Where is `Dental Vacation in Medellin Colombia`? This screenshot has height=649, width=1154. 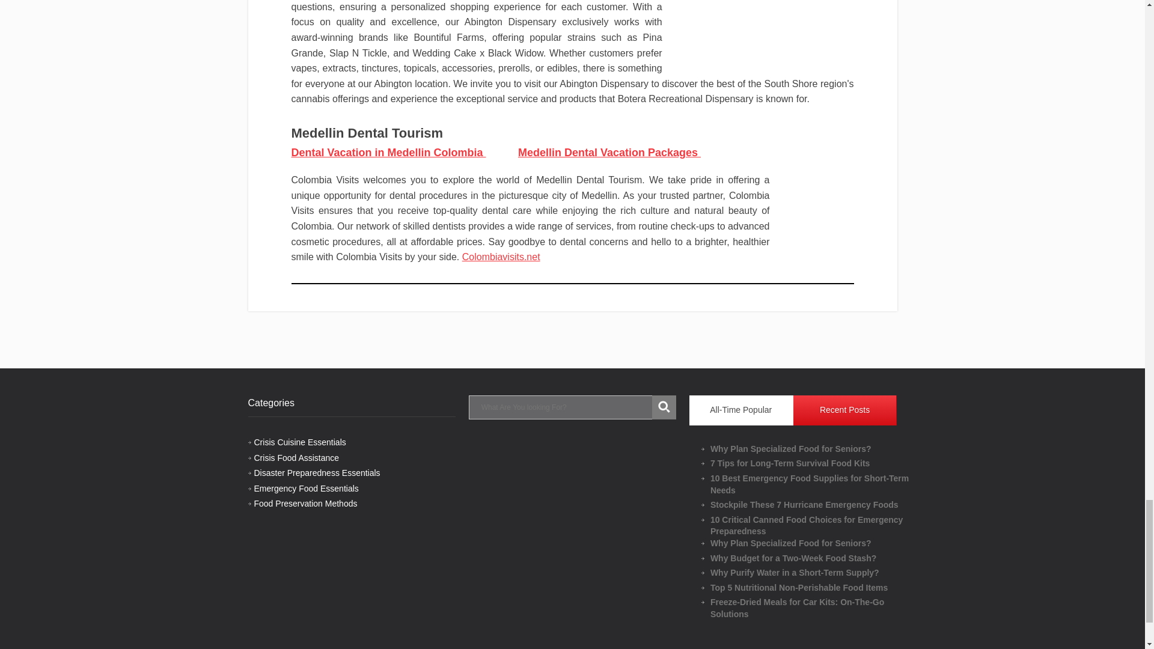 Dental Vacation in Medellin Colombia is located at coordinates (388, 153).